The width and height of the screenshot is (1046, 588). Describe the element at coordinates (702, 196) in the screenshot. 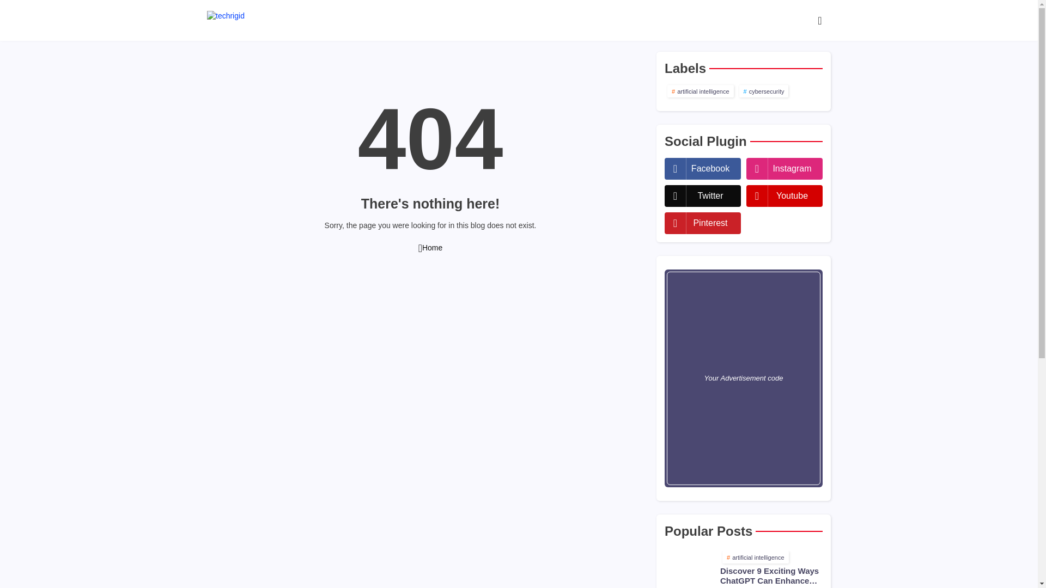

I see `twitter` at that location.